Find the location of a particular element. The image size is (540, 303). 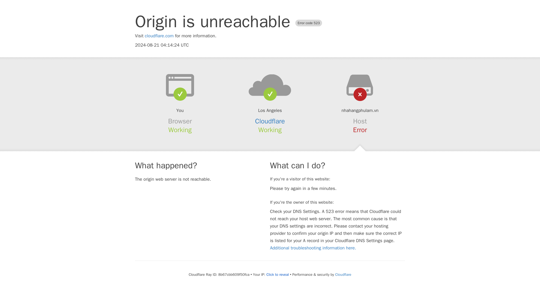

cloudflare.com is located at coordinates (159, 36).